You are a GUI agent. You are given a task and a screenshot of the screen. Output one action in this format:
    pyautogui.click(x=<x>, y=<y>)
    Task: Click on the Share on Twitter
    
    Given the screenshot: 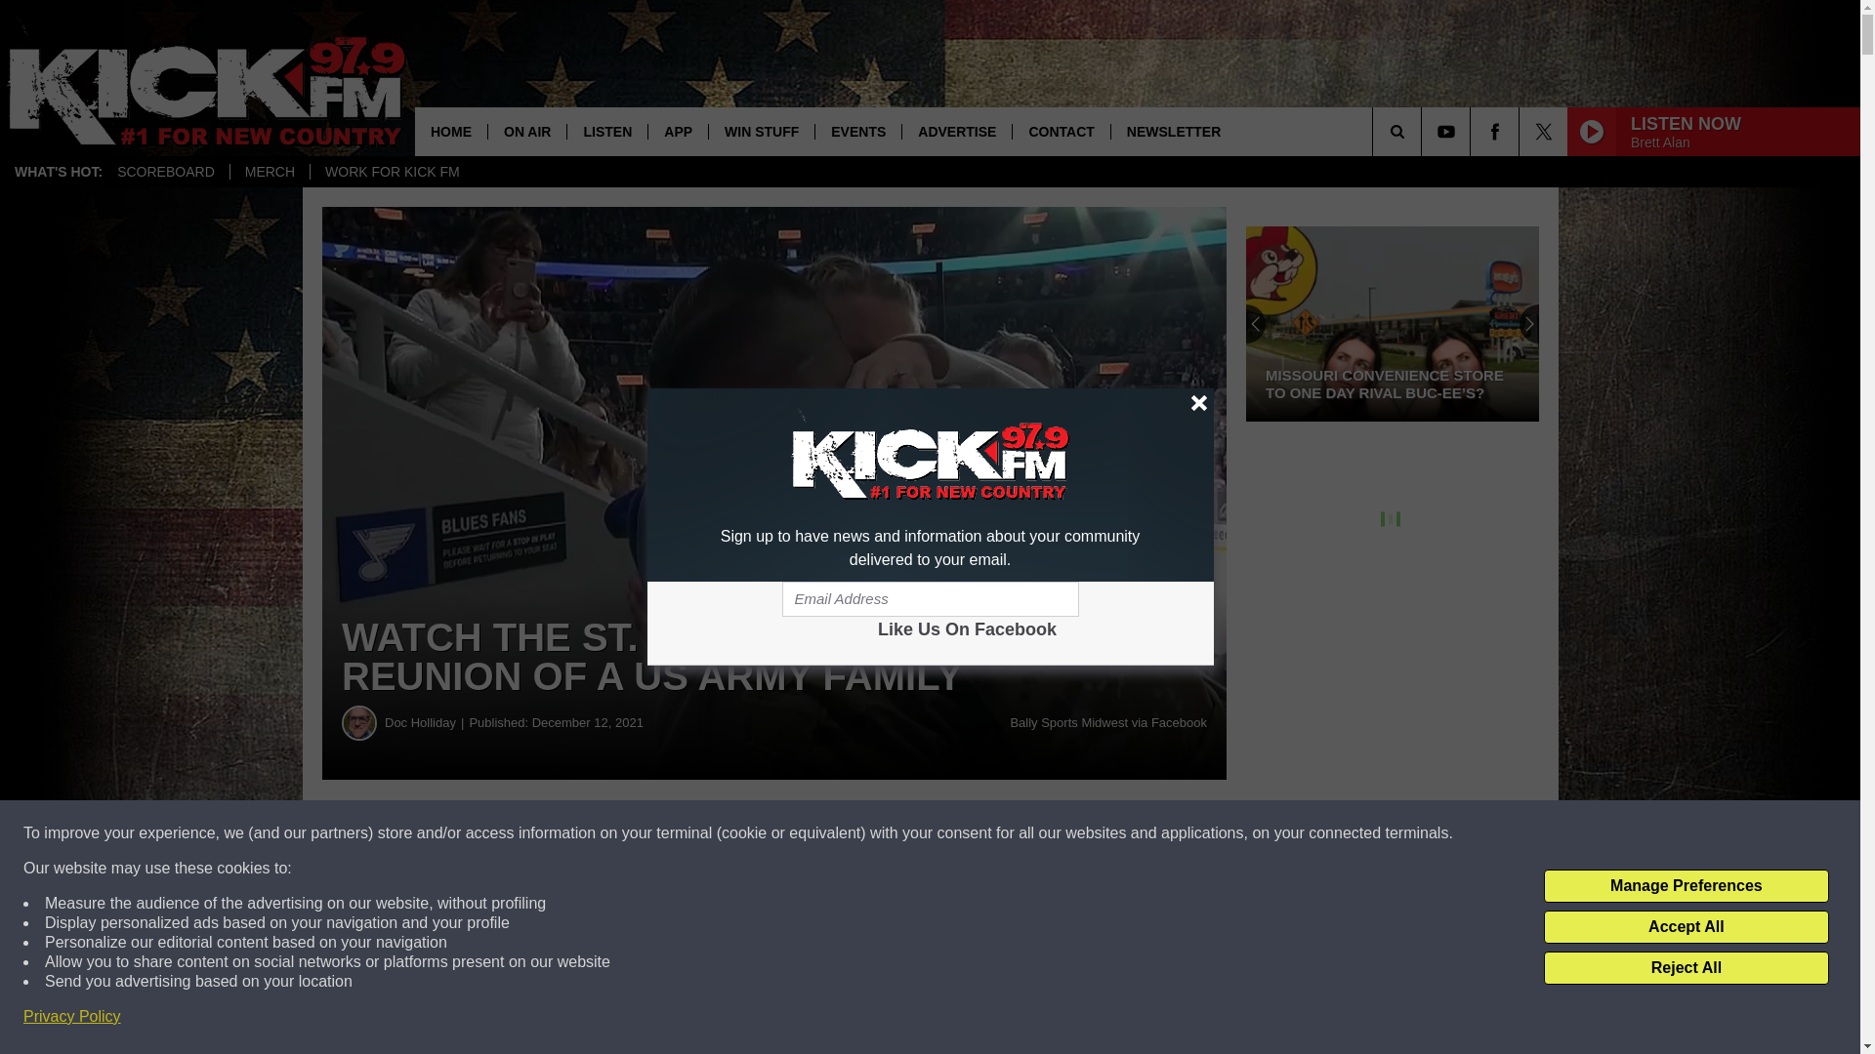 What is the action you would take?
    pyautogui.click(x=955, y=833)
    